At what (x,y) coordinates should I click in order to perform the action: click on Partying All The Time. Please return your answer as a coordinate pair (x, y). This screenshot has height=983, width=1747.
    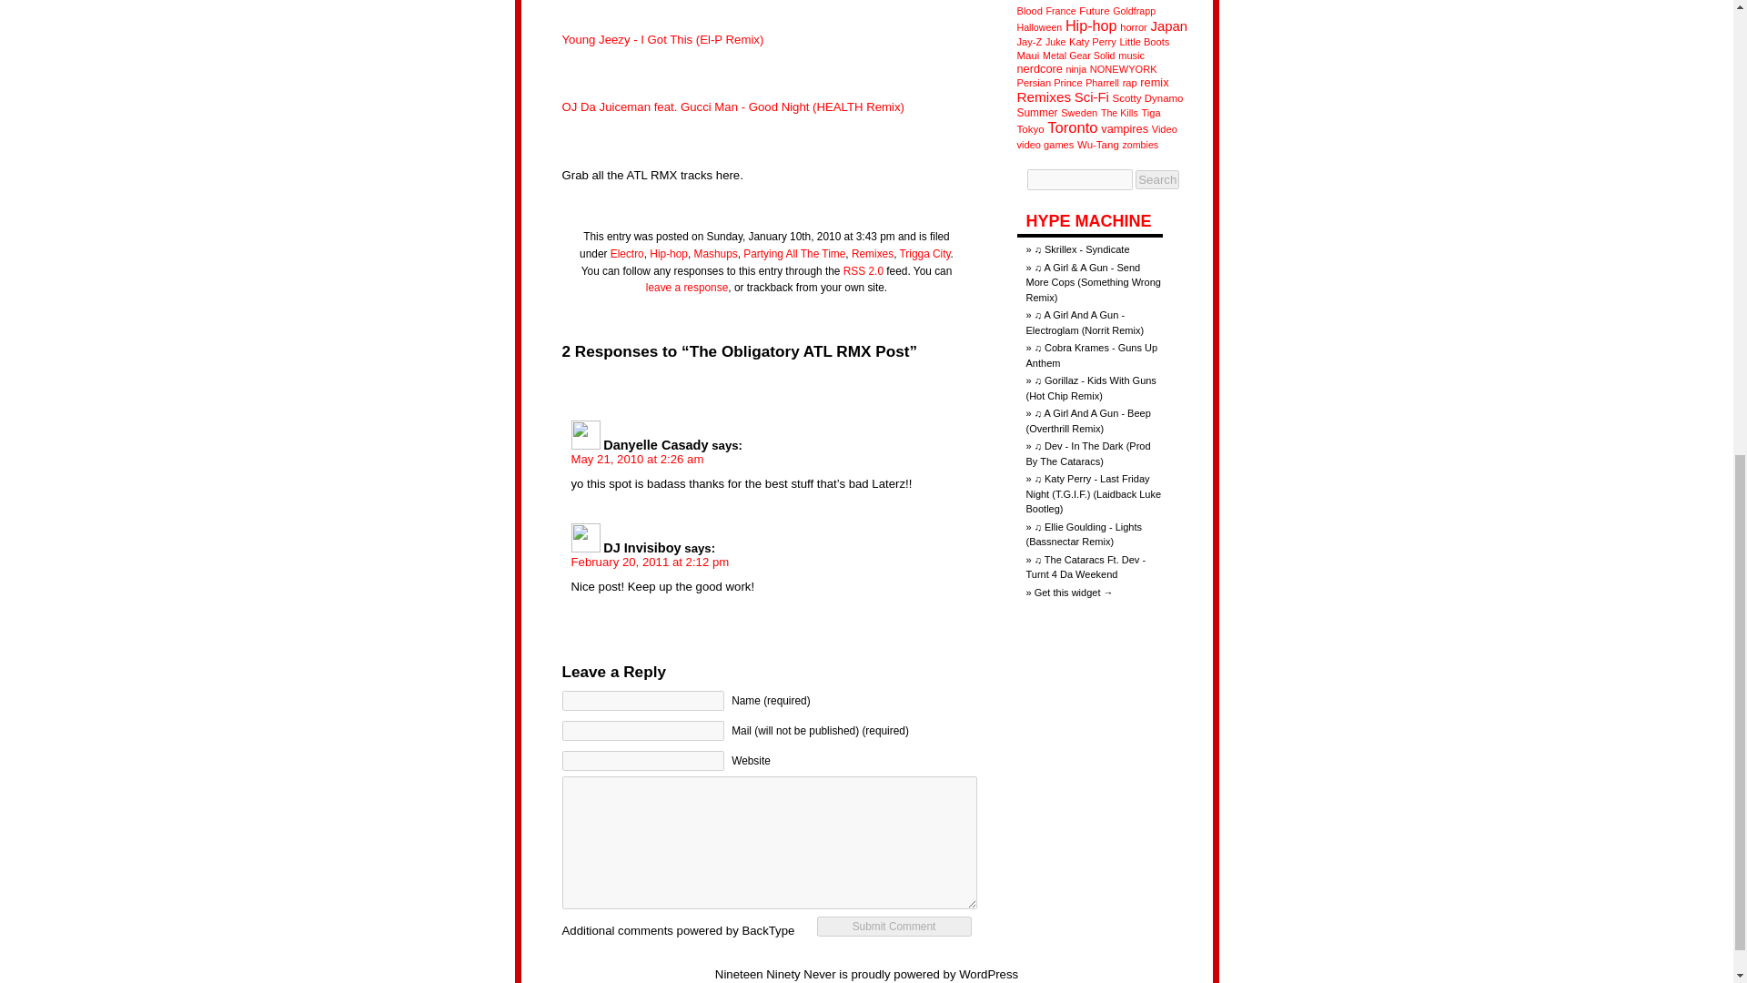
    Looking at the image, I should click on (794, 254).